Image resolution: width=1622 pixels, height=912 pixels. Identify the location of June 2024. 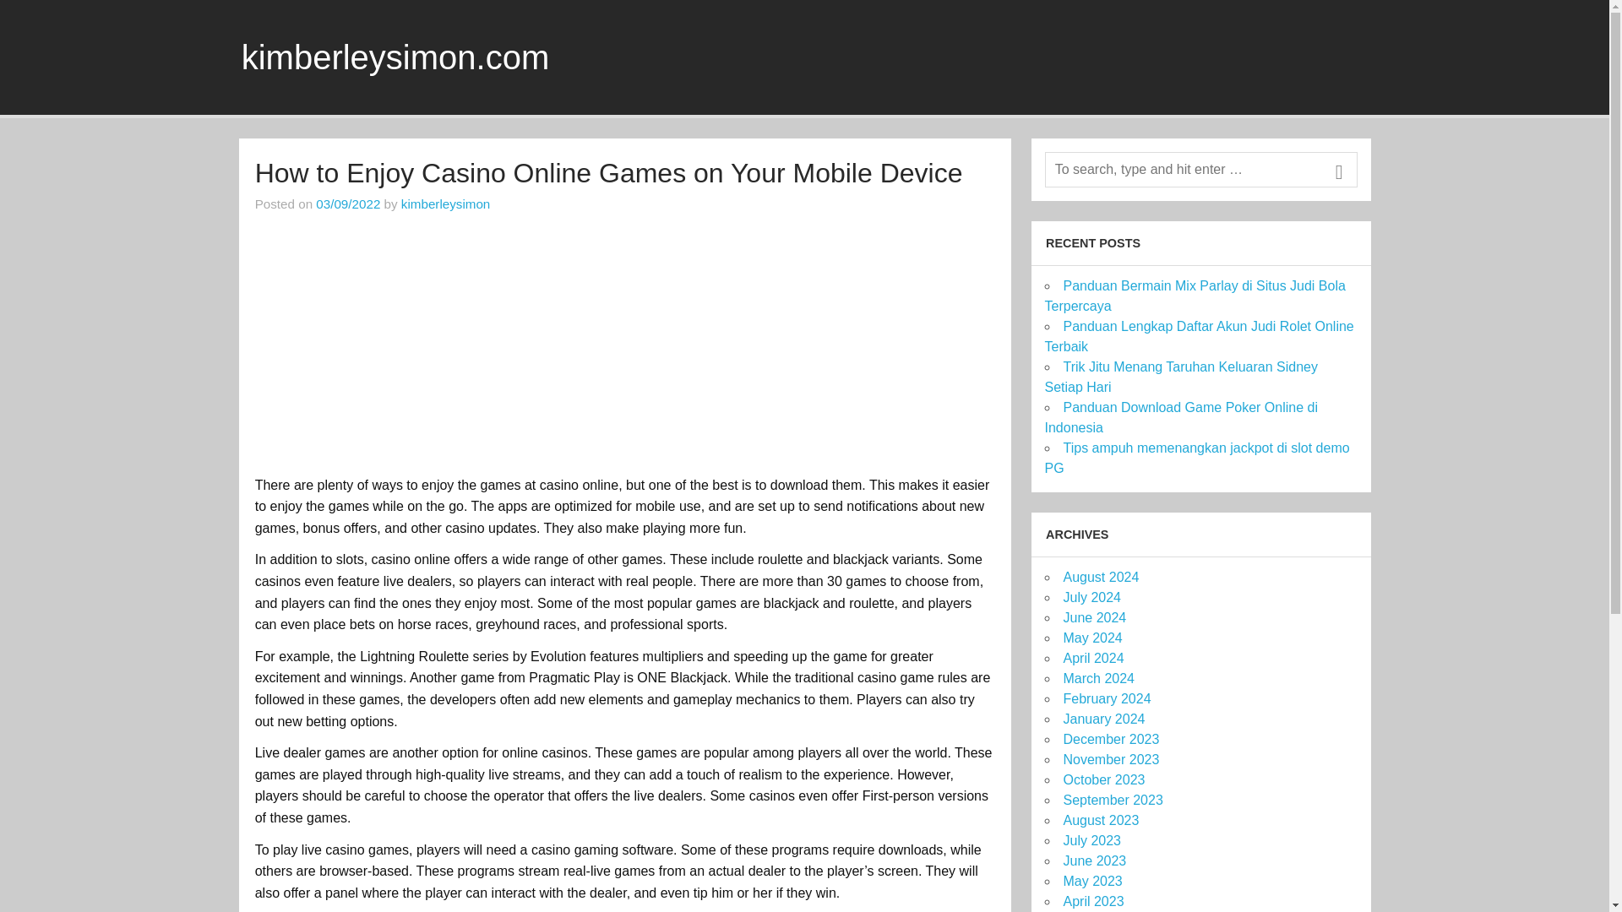
(1093, 616).